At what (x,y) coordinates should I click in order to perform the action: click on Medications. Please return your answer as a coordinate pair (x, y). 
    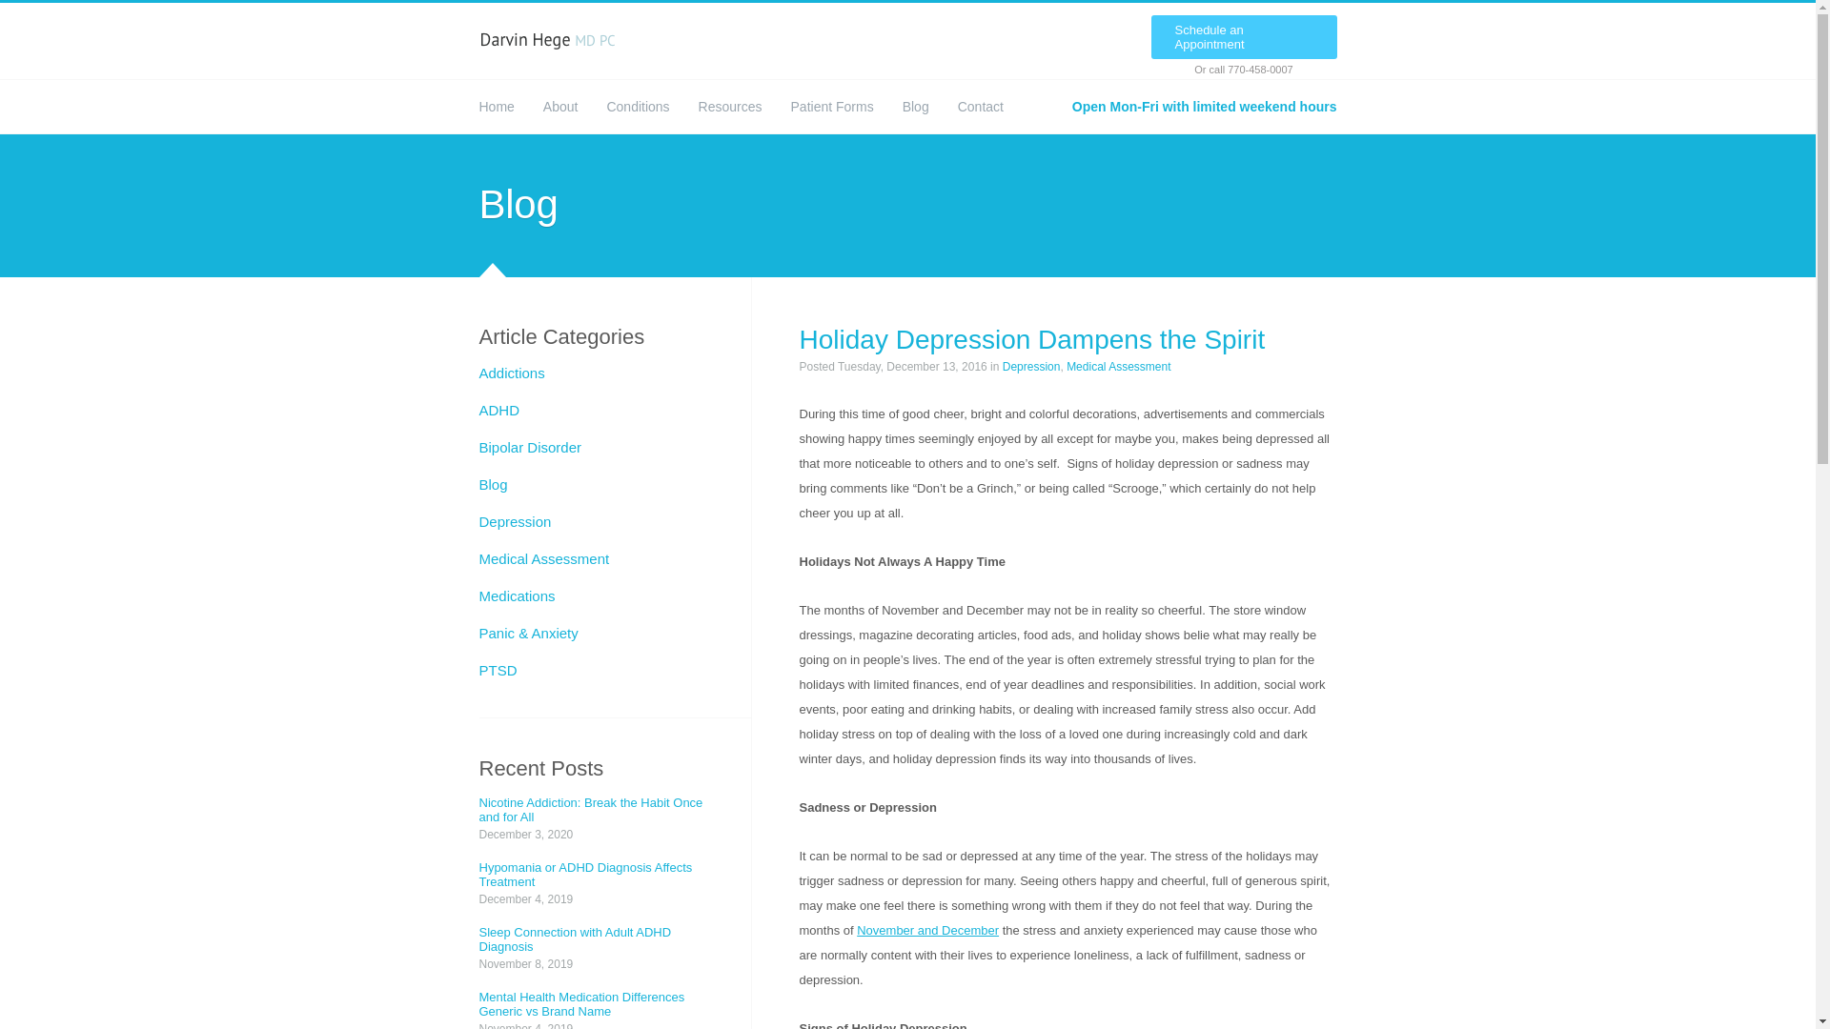
    Looking at the image, I should click on (516, 595).